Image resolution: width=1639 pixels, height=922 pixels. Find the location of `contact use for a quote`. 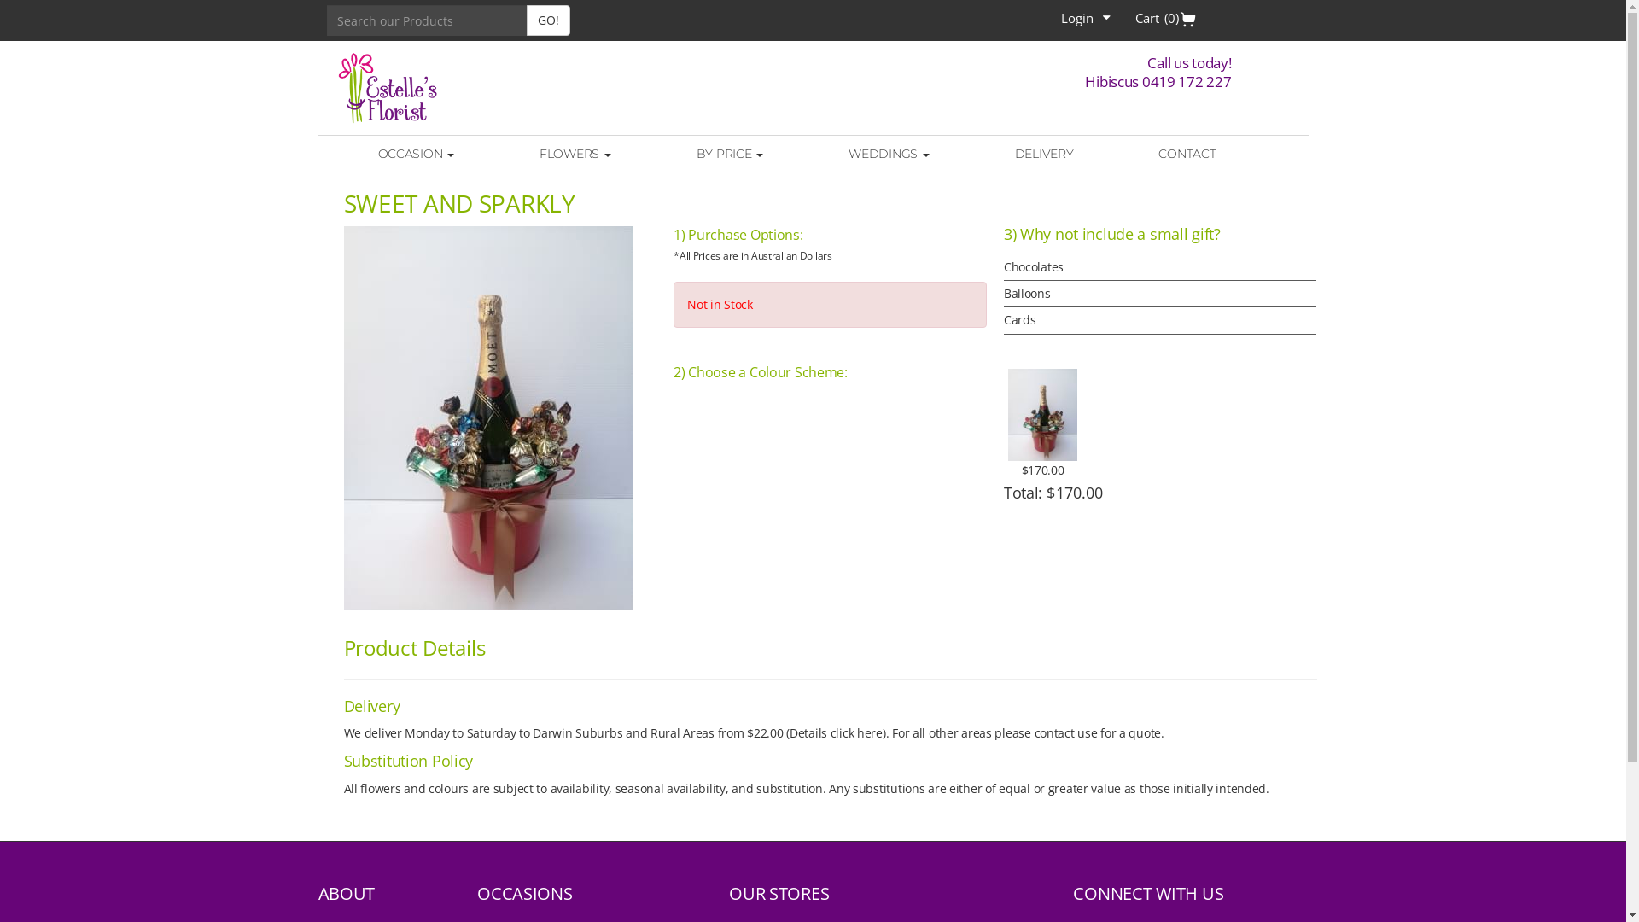

contact use for a quote is located at coordinates (1098, 732).